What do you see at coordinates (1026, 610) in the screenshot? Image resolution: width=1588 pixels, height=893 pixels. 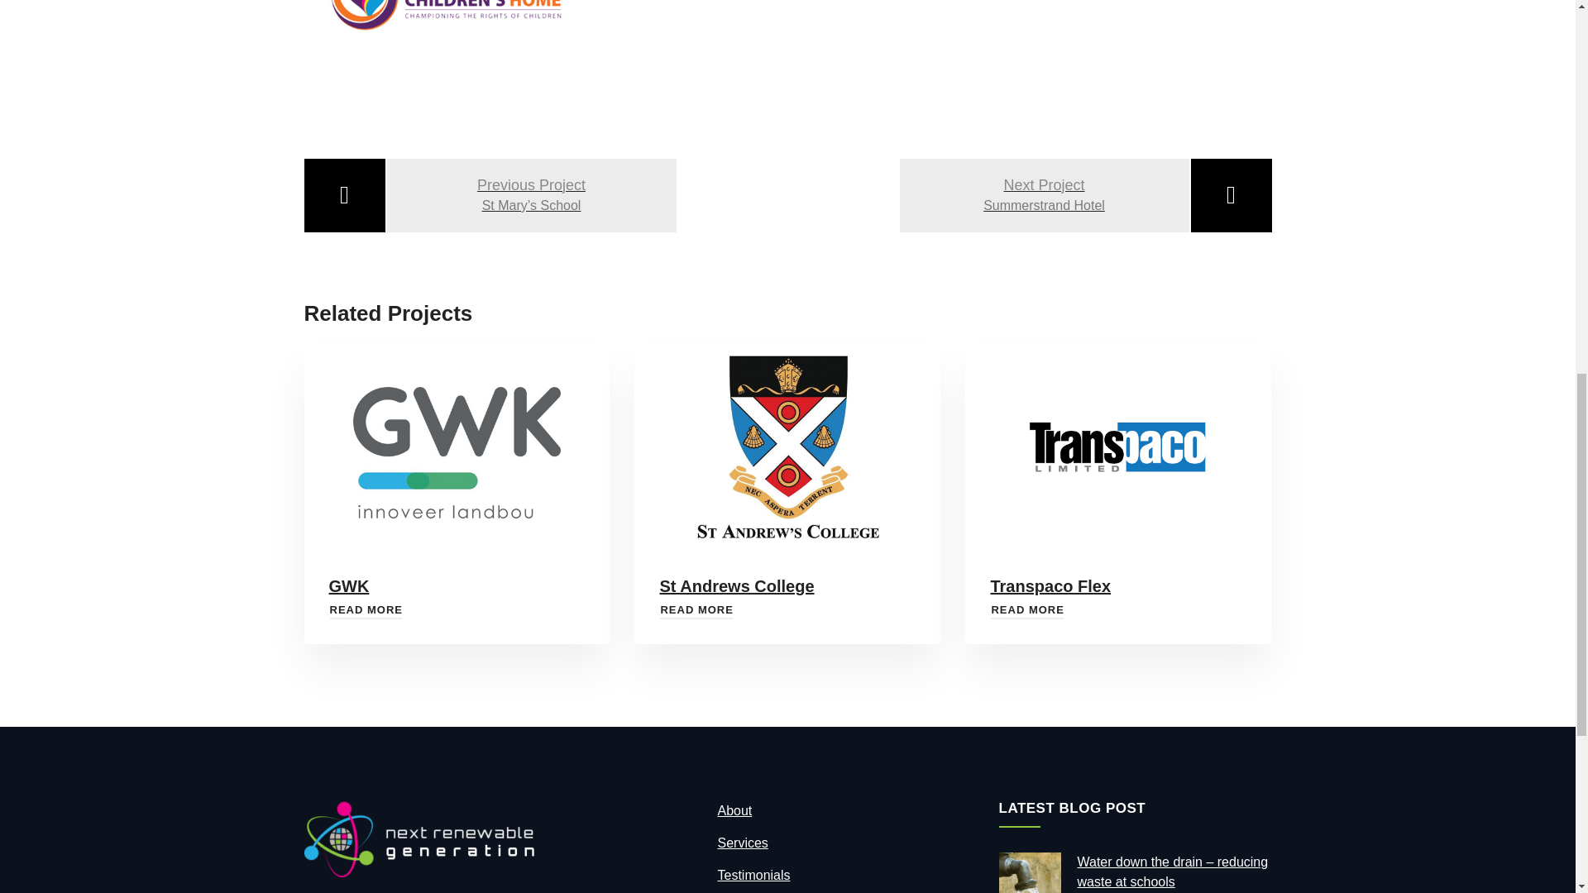 I see `Transpaco Flex` at bounding box center [1026, 610].